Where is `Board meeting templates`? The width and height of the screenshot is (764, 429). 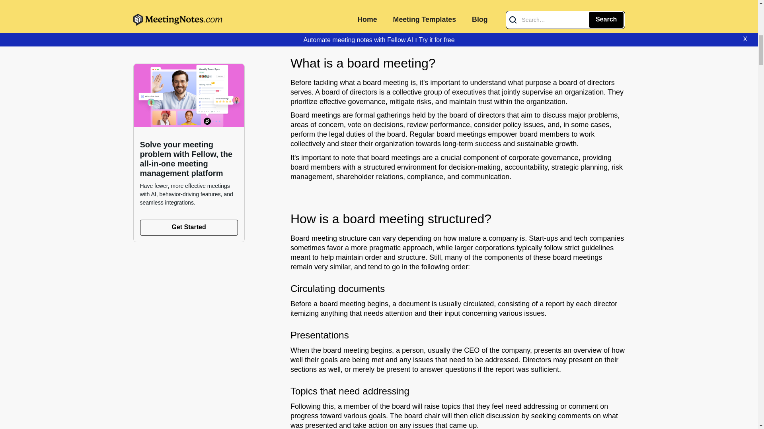 Board meeting templates is located at coordinates (343, 3).